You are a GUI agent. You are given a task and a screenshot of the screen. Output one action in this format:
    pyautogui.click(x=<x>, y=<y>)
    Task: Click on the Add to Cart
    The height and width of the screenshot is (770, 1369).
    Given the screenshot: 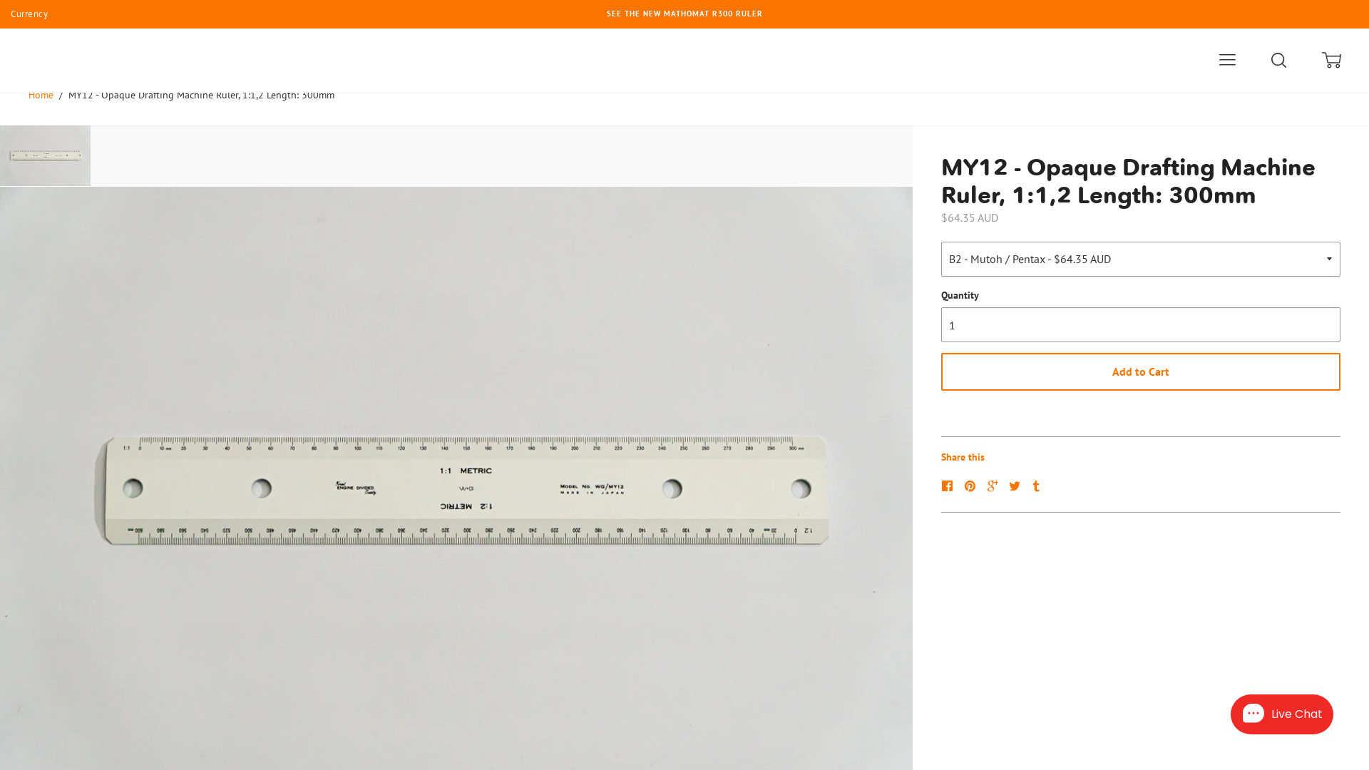 What is the action you would take?
    pyautogui.click(x=1141, y=372)
    